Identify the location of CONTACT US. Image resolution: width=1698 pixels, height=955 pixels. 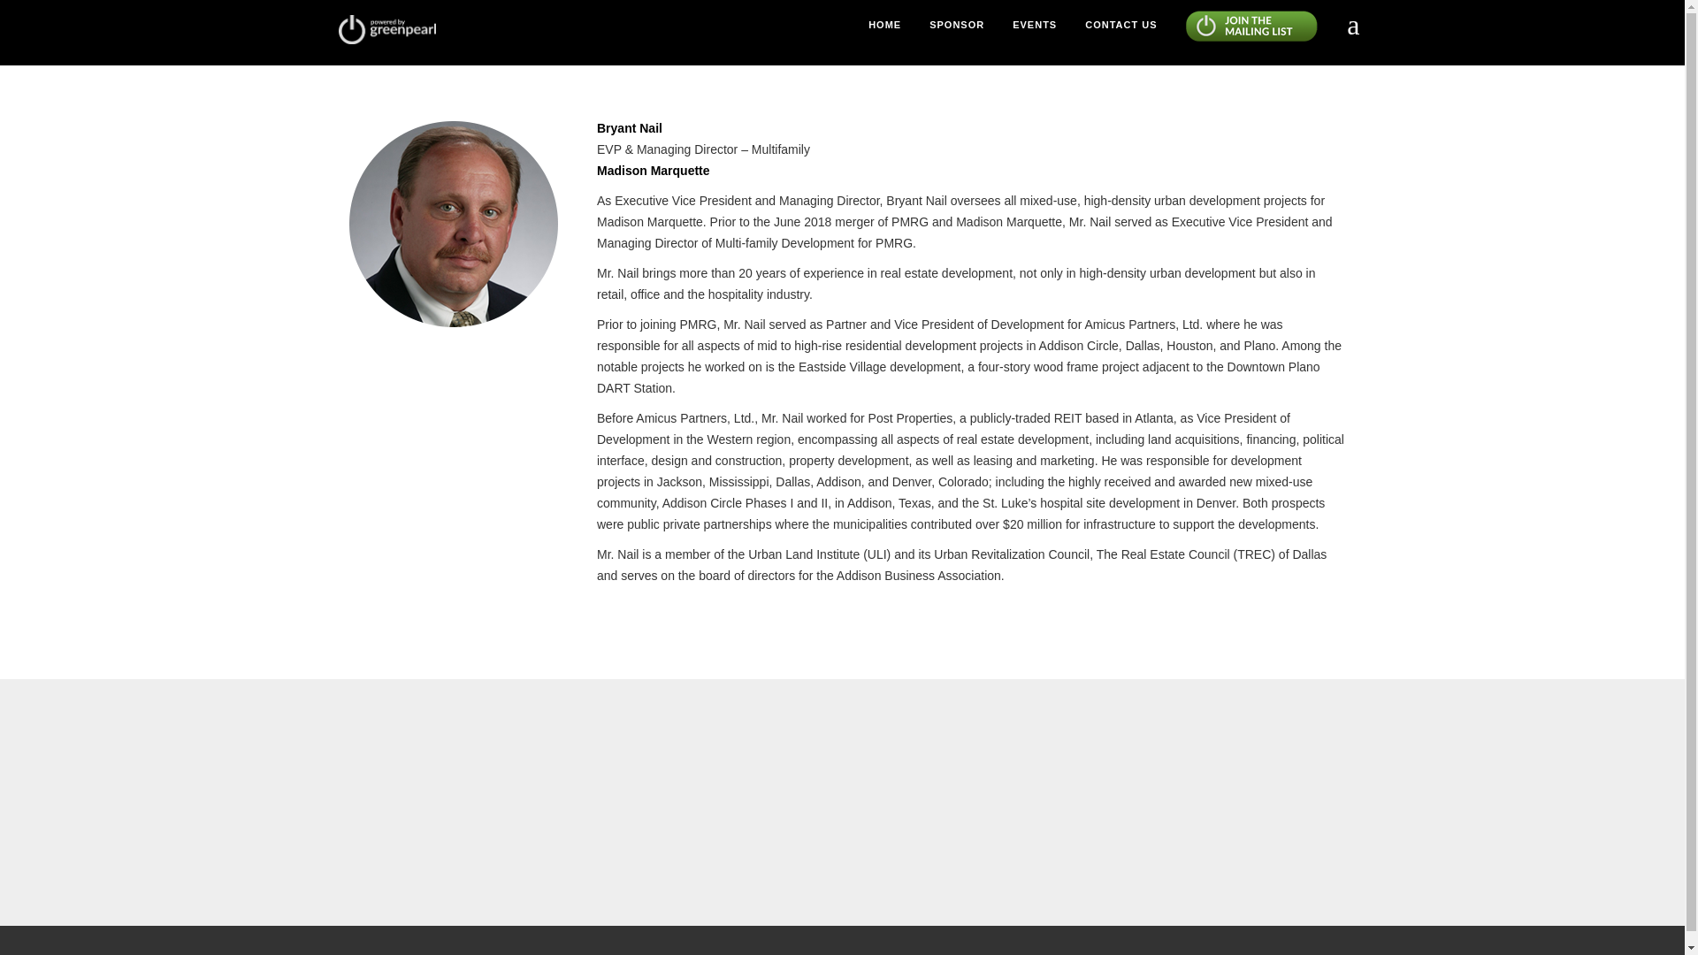
(1120, 35).